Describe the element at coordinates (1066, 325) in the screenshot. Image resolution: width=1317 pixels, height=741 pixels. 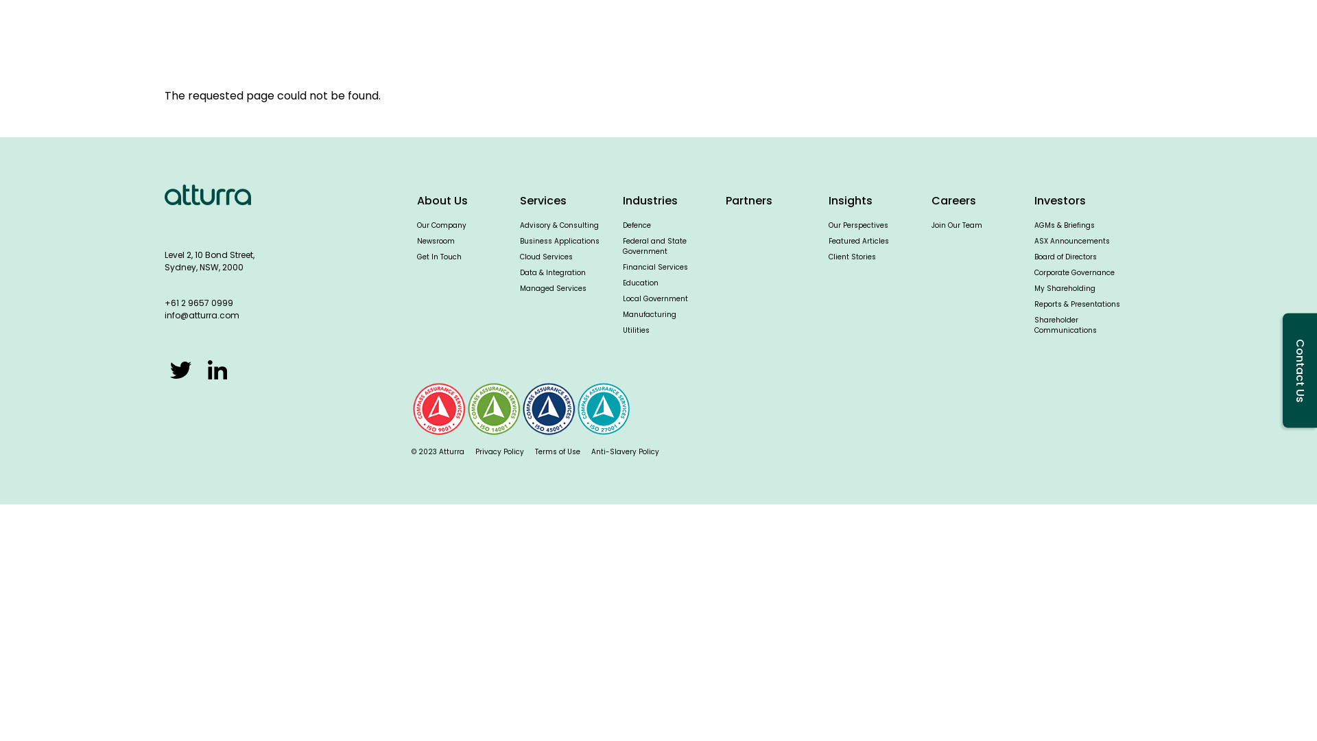
I see `Shareholder Communications` at that location.